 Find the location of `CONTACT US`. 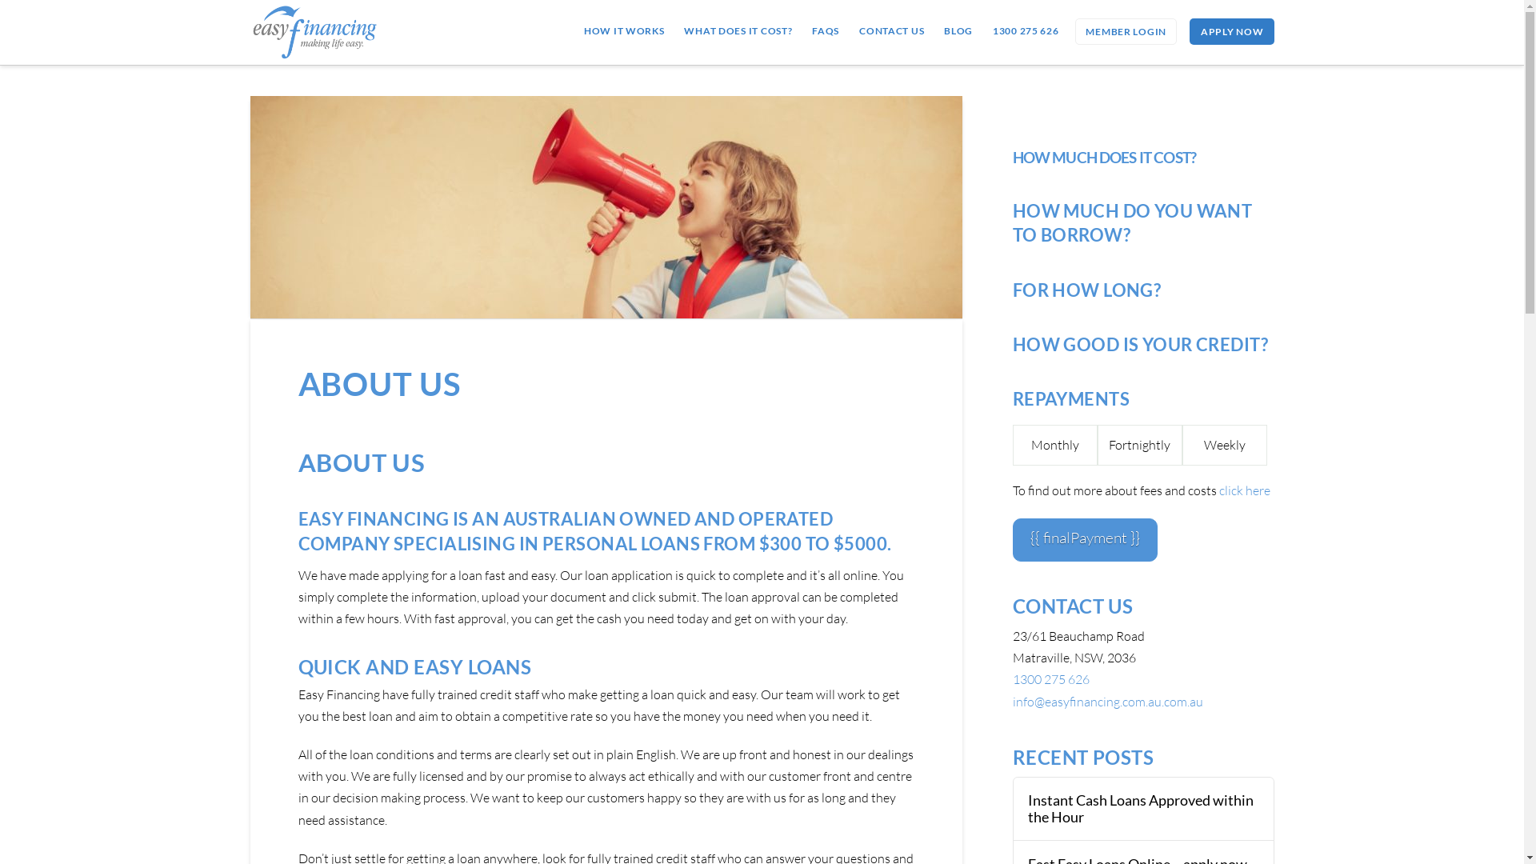

CONTACT US is located at coordinates (891, 30).